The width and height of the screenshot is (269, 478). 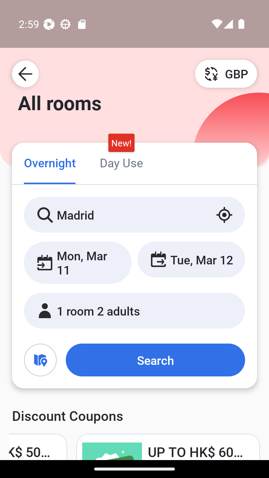 What do you see at coordinates (121, 162) in the screenshot?
I see `Day Use` at bounding box center [121, 162].